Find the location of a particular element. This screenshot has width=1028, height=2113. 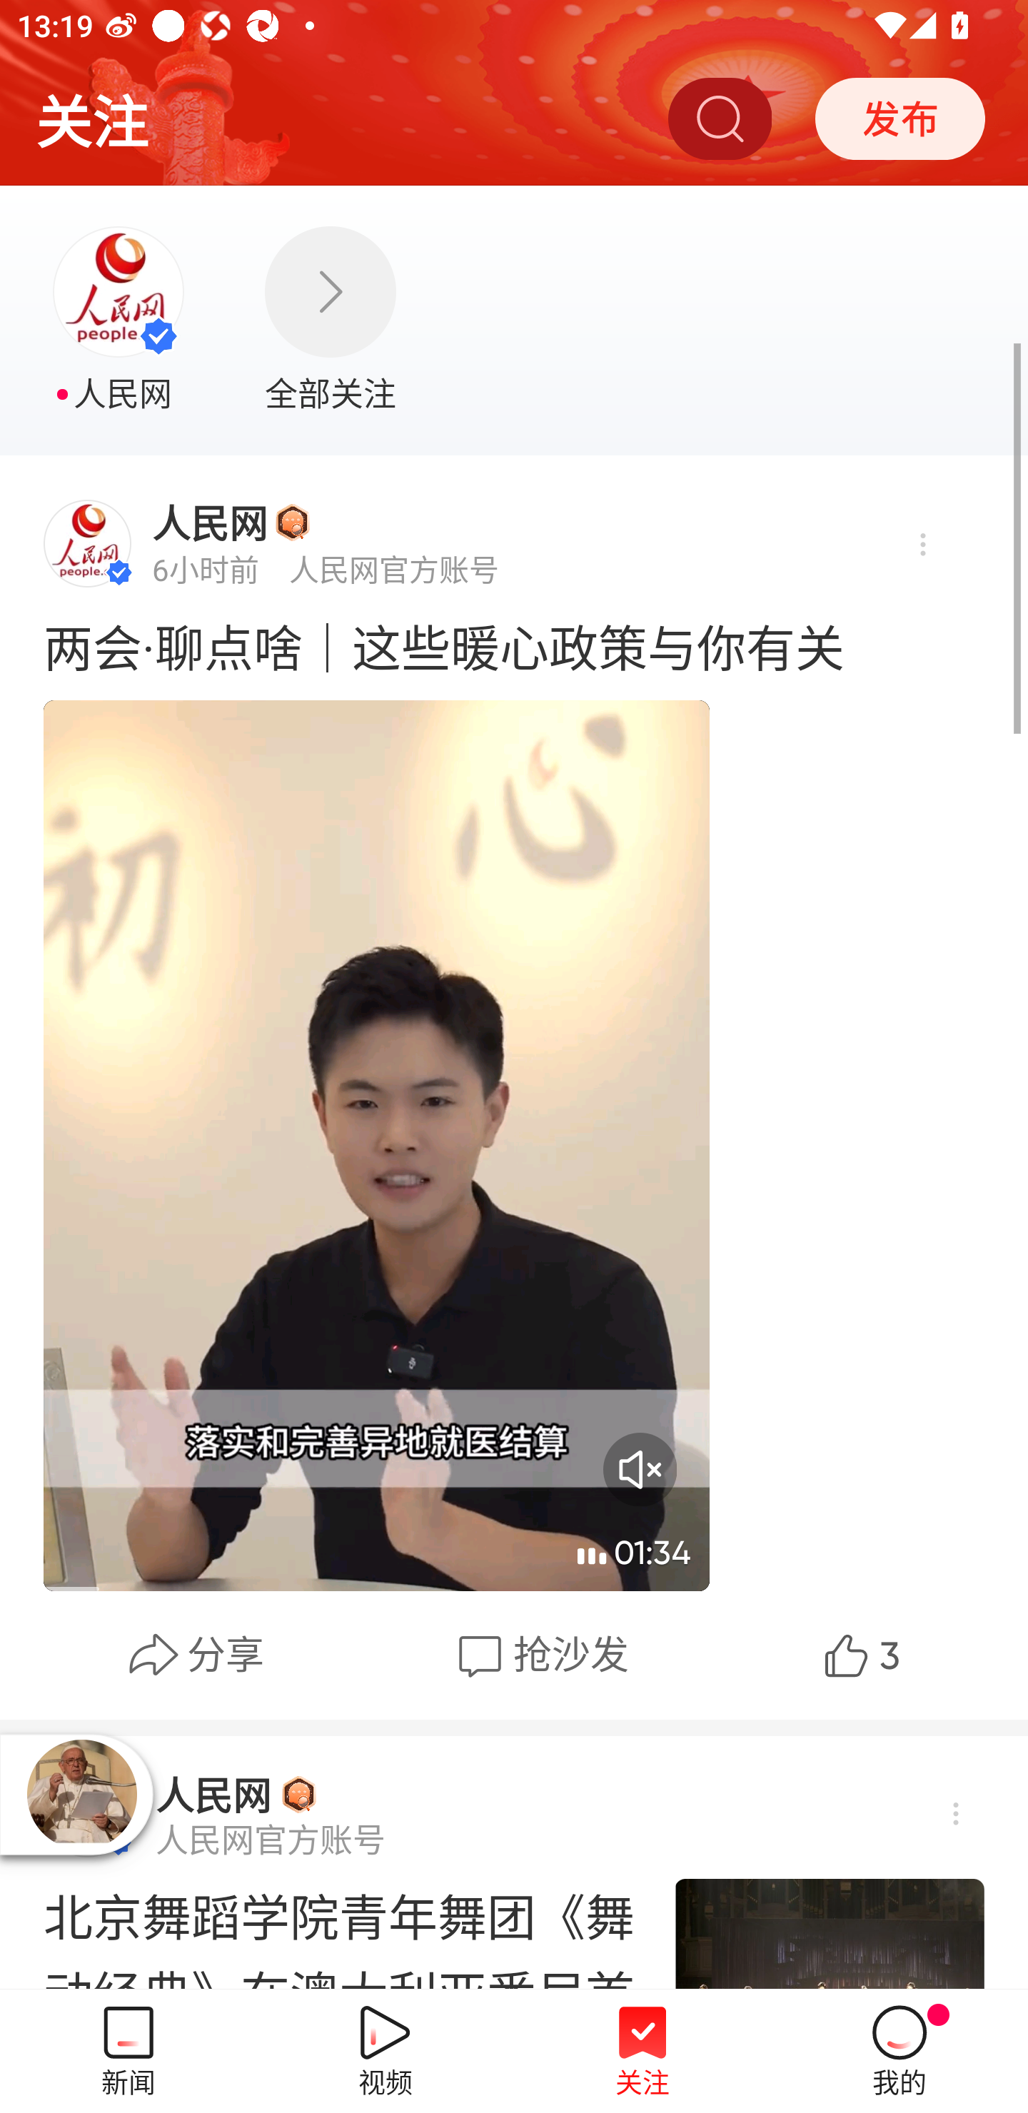

人民网 is located at coordinates (213, 1795).